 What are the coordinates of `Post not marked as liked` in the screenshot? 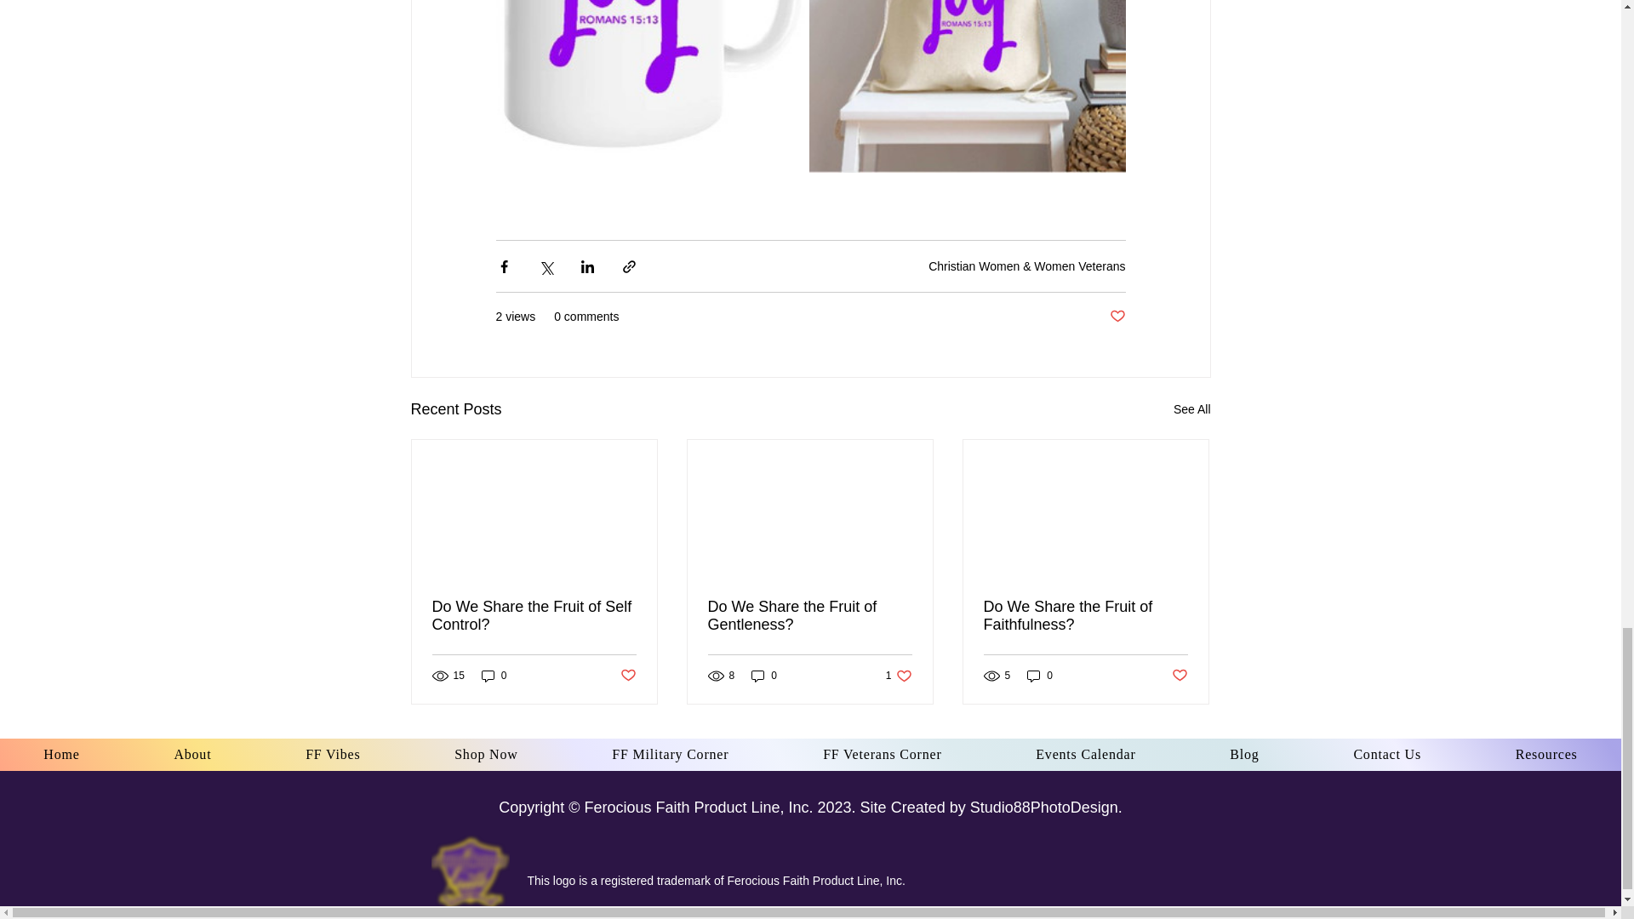 It's located at (1117, 317).